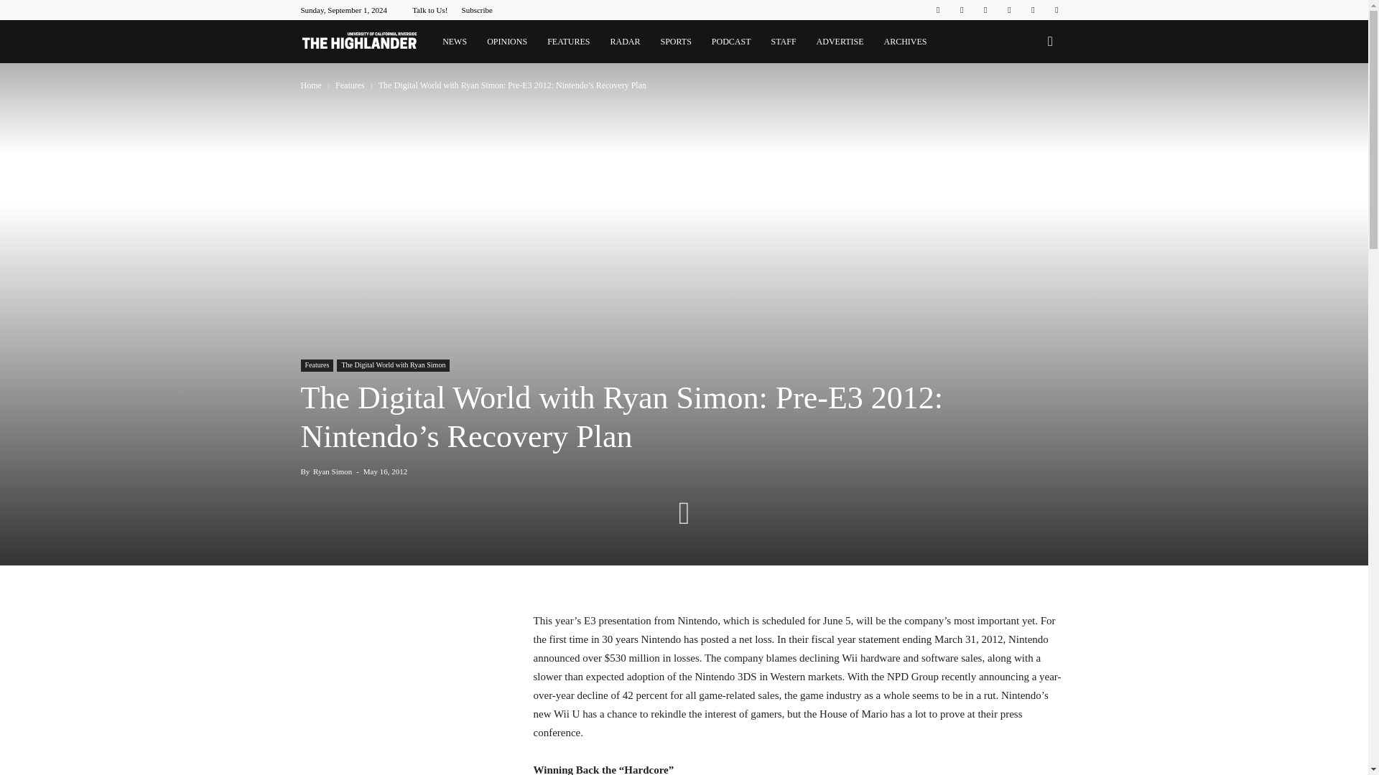 This screenshot has width=1379, height=775. I want to click on Instagram, so click(961, 10).